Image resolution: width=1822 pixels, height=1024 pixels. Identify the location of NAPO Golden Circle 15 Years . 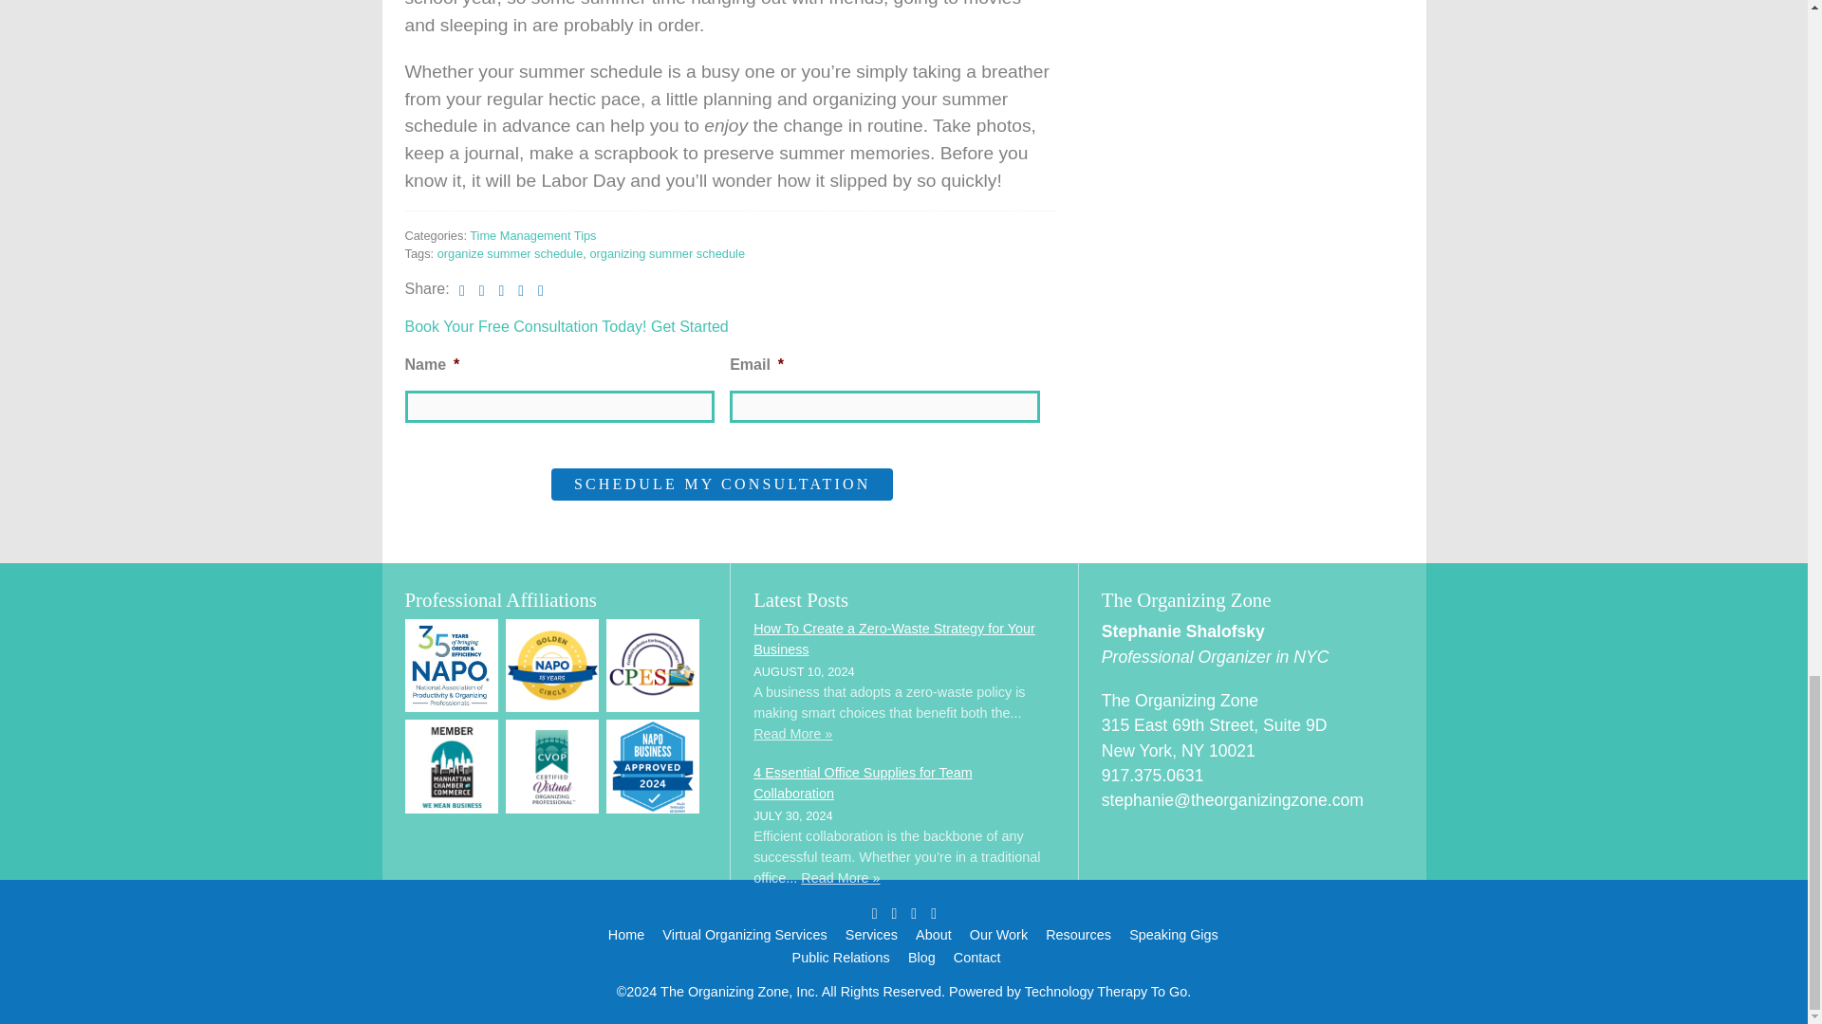
(552, 666).